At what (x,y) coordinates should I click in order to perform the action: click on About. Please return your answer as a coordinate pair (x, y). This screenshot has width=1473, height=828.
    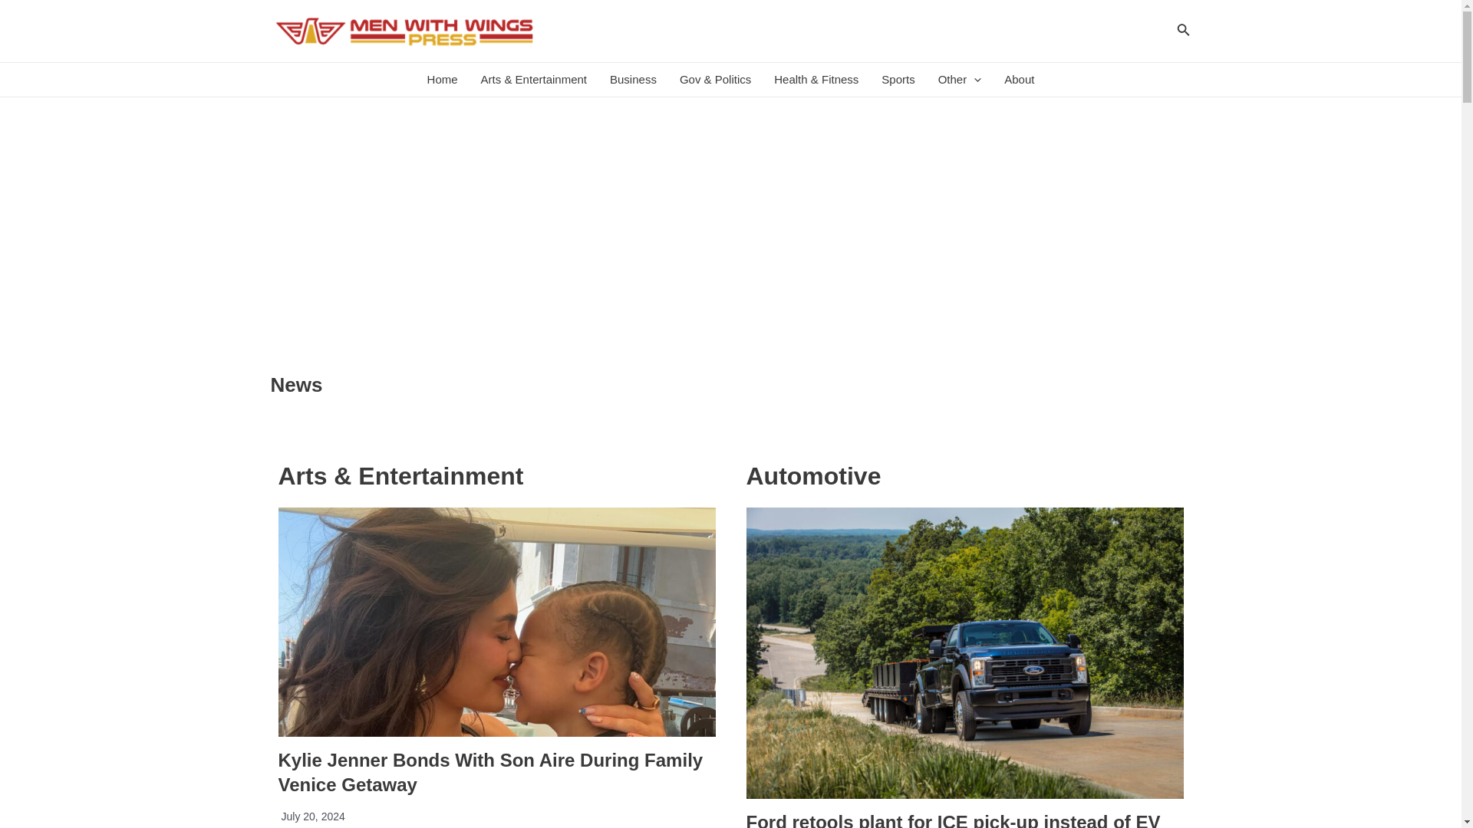
    Looking at the image, I should click on (1019, 80).